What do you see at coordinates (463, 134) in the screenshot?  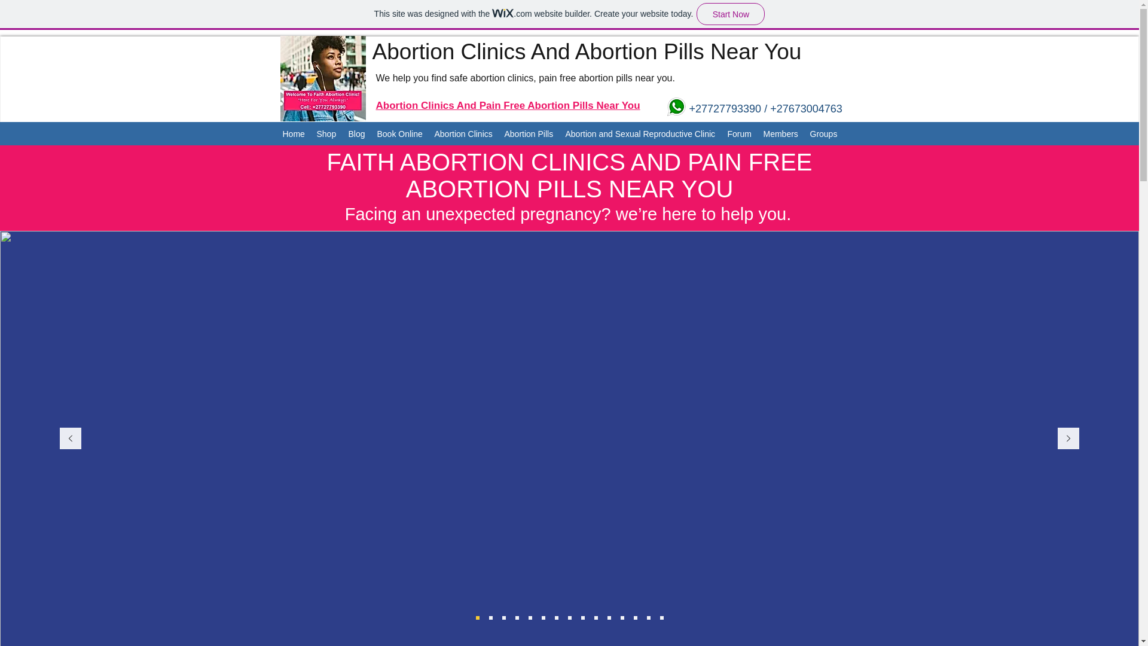 I see `Abortion Clinics` at bounding box center [463, 134].